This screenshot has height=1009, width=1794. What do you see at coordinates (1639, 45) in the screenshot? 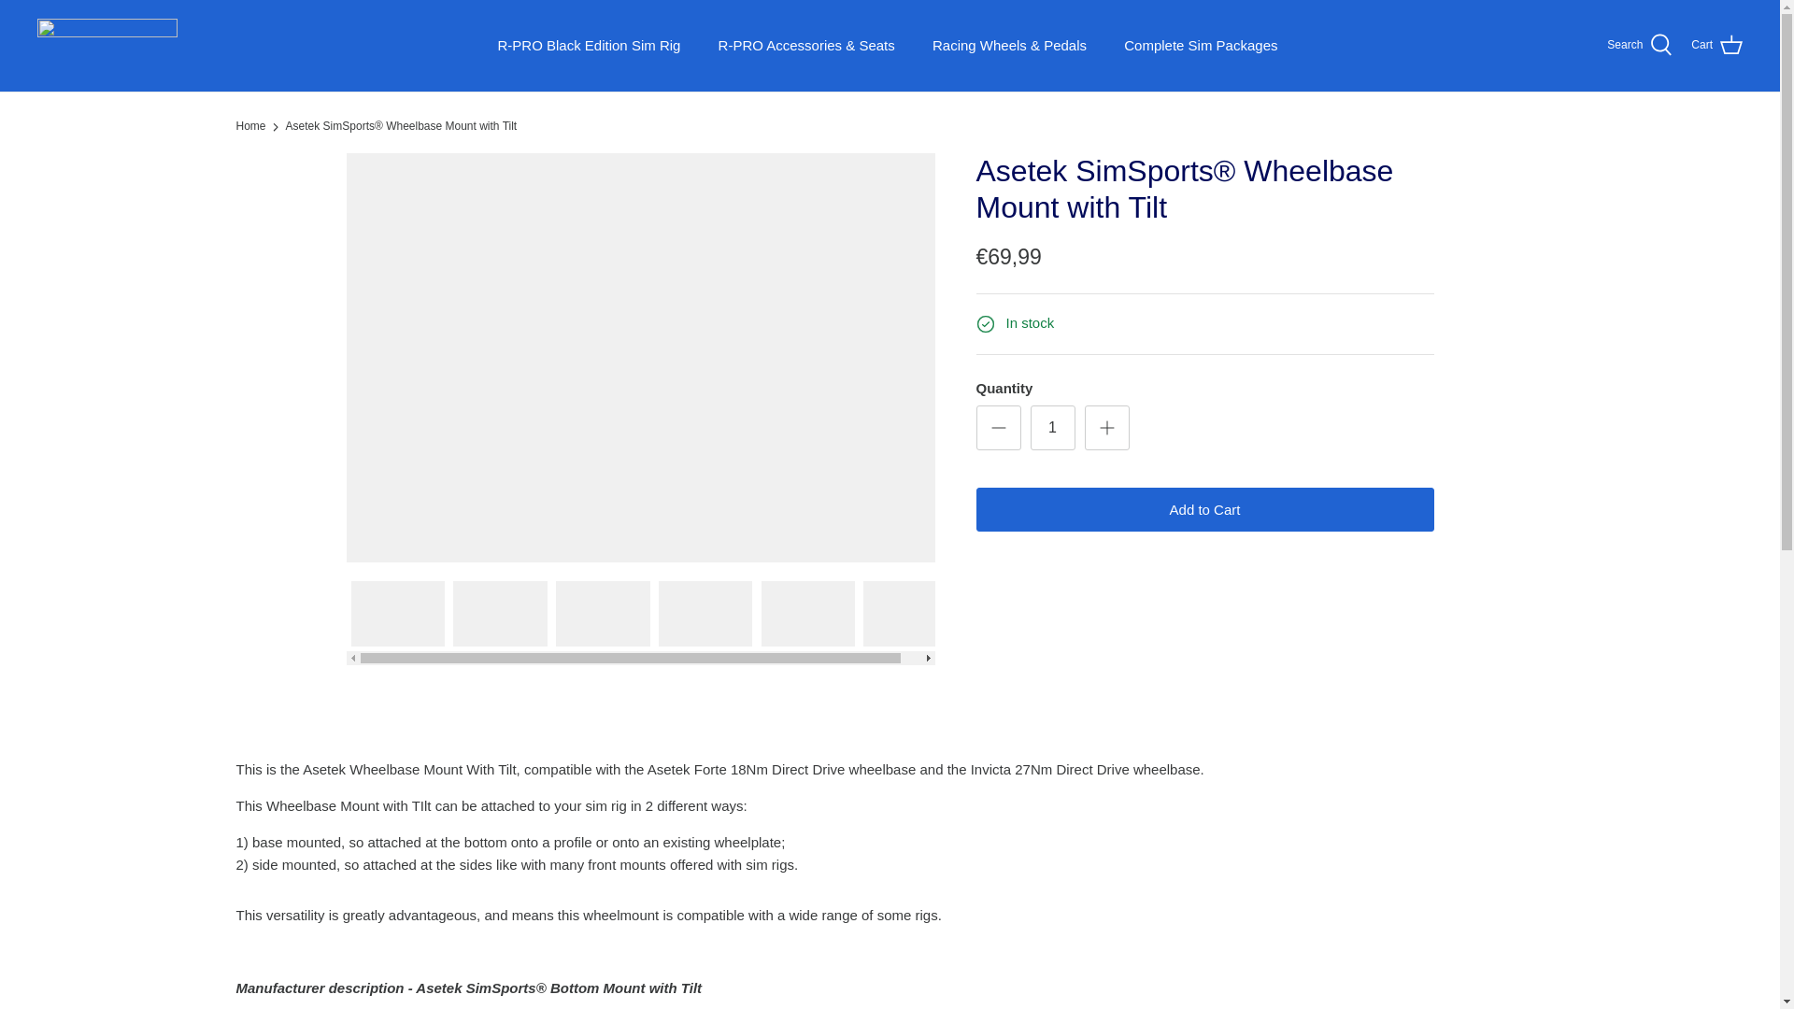
I see `Search` at bounding box center [1639, 45].